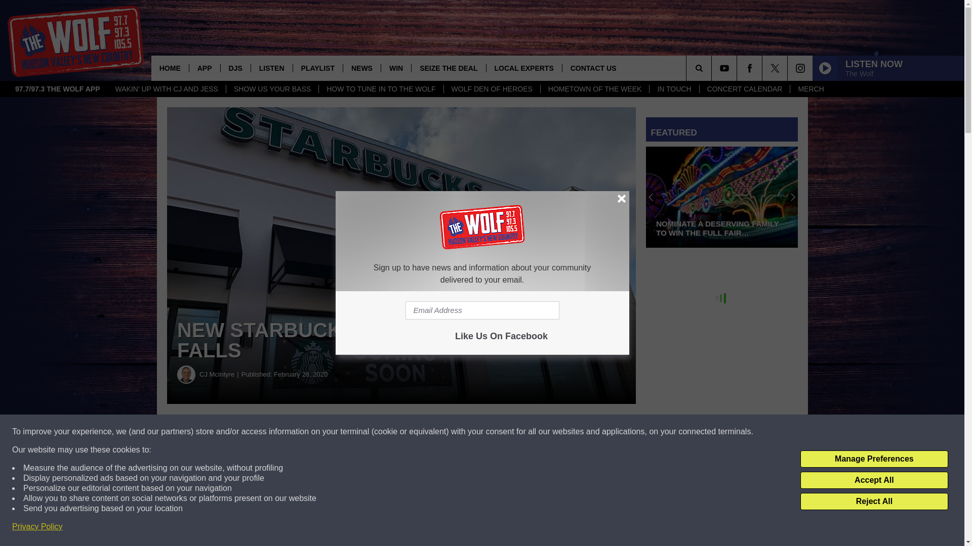 This screenshot has height=546, width=972. What do you see at coordinates (874, 502) in the screenshot?
I see `Reject All` at bounding box center [874, 502].